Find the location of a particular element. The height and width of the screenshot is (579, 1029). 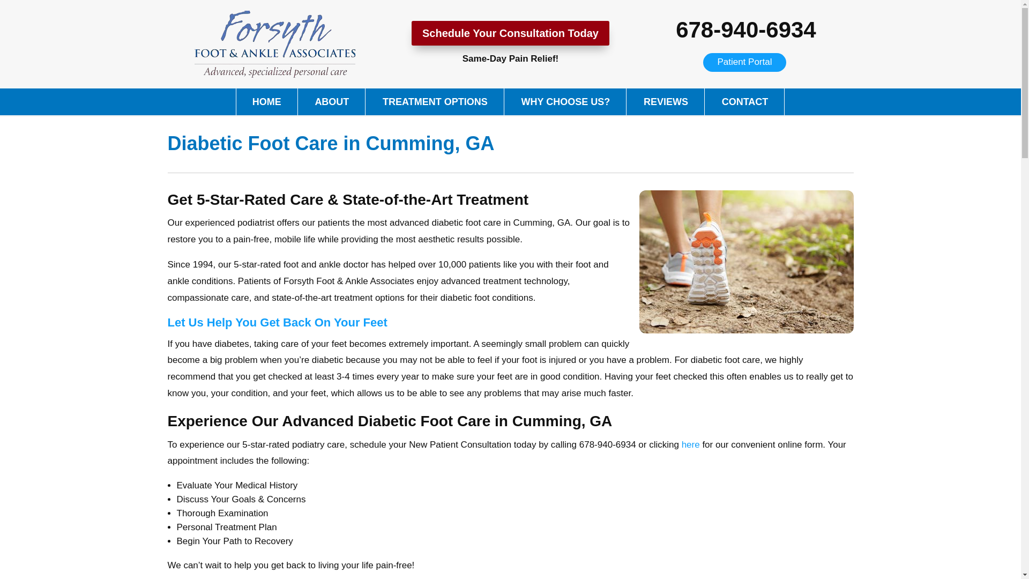

TREATMENT OPTIONS is located at coordinates (435, 102).